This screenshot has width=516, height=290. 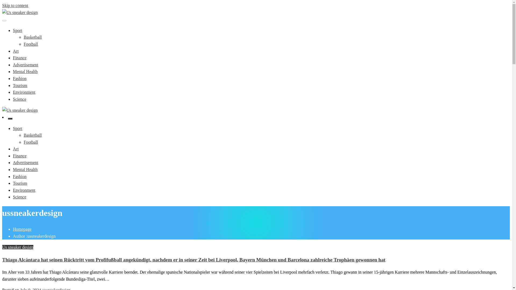 I want to click on Tourism, so click(x=20, y=183).